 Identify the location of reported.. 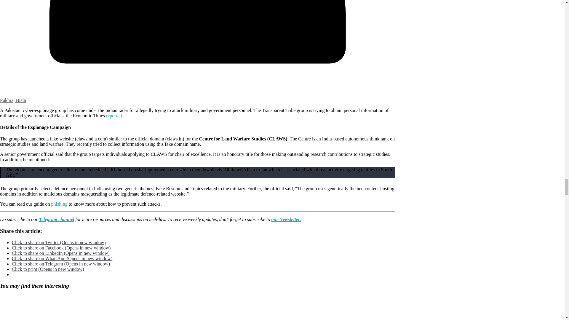
(114, 116).